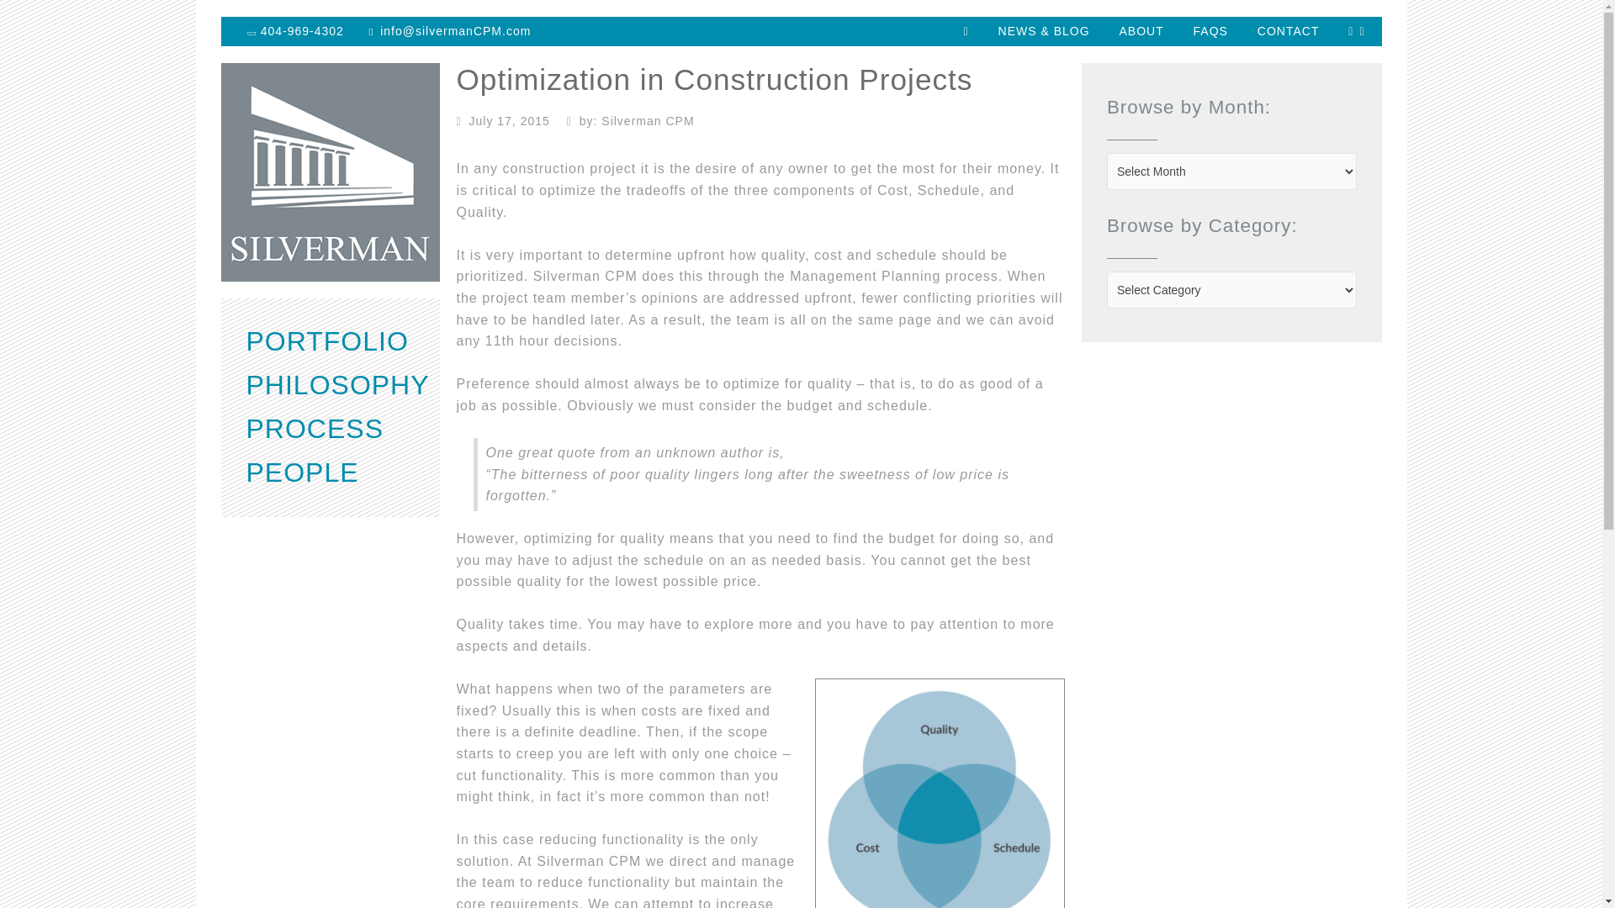  Describe the element at coordinates (1141, 31) in the screenshot. I see `ABOUT` at that location.